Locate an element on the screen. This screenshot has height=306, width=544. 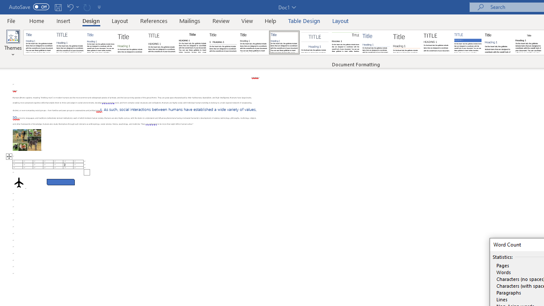
Can't Repeat is located at coordinates (87, 7).